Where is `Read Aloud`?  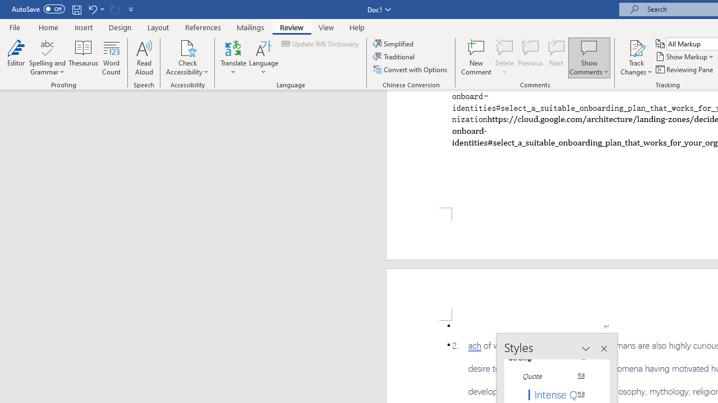 Read Aloud is located at coordinates (144, 57).